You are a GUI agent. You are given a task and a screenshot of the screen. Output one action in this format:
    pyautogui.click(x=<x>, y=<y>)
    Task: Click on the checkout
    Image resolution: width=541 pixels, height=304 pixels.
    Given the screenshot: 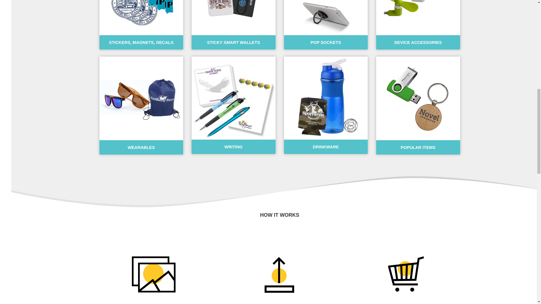 What is the action you would take?
    pyautogui.click(x=405, y=274)
    